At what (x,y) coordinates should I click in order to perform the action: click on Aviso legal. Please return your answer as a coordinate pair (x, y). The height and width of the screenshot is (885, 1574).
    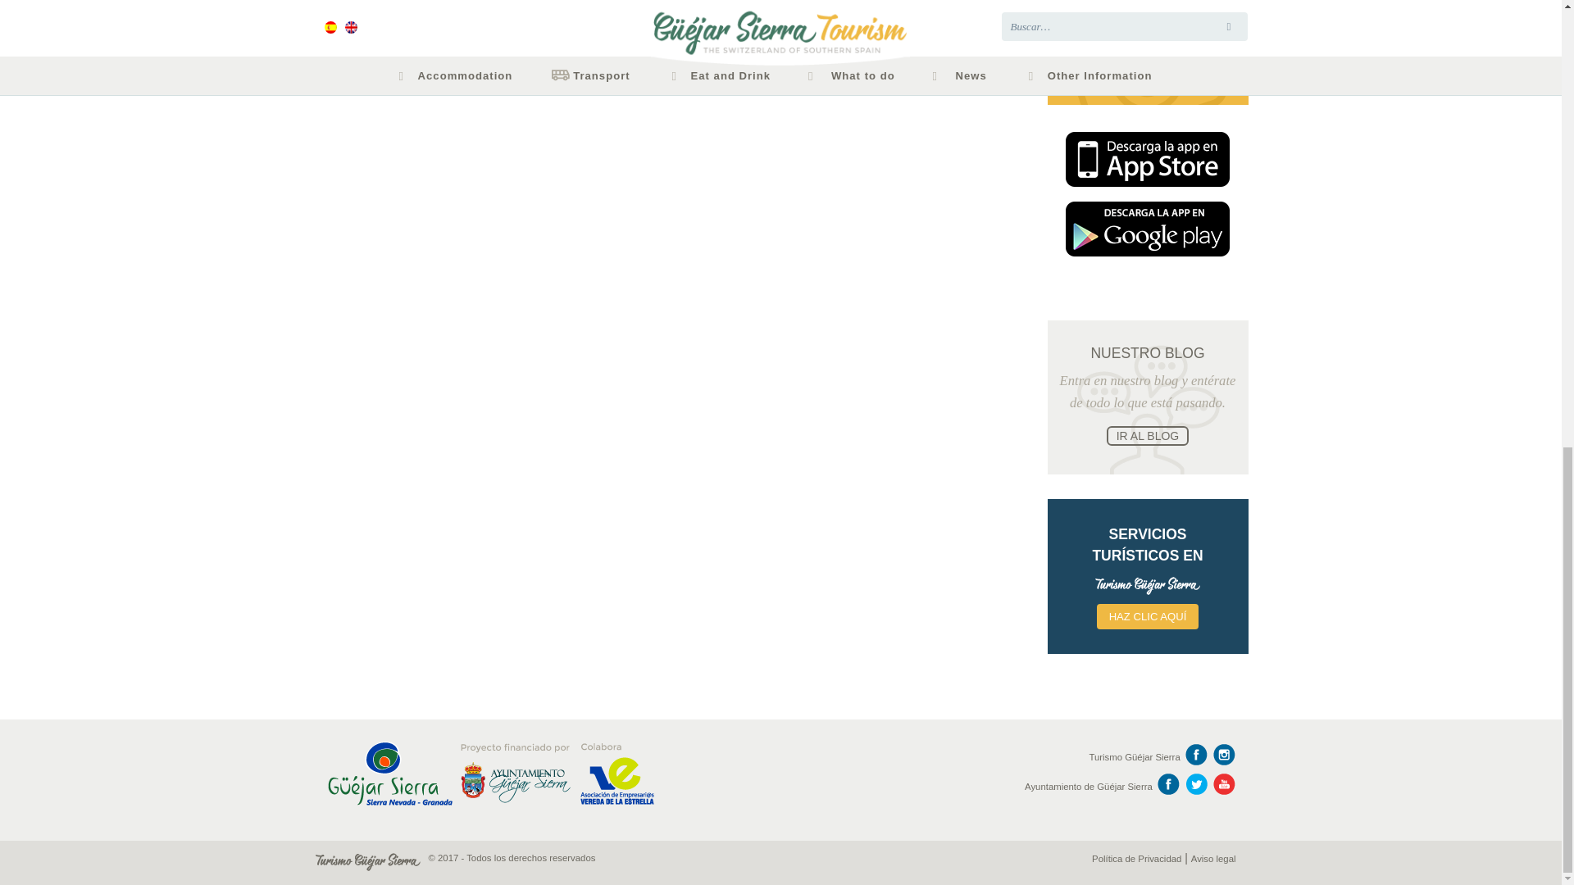
    Looking at the image, I should click on (1213, 859).